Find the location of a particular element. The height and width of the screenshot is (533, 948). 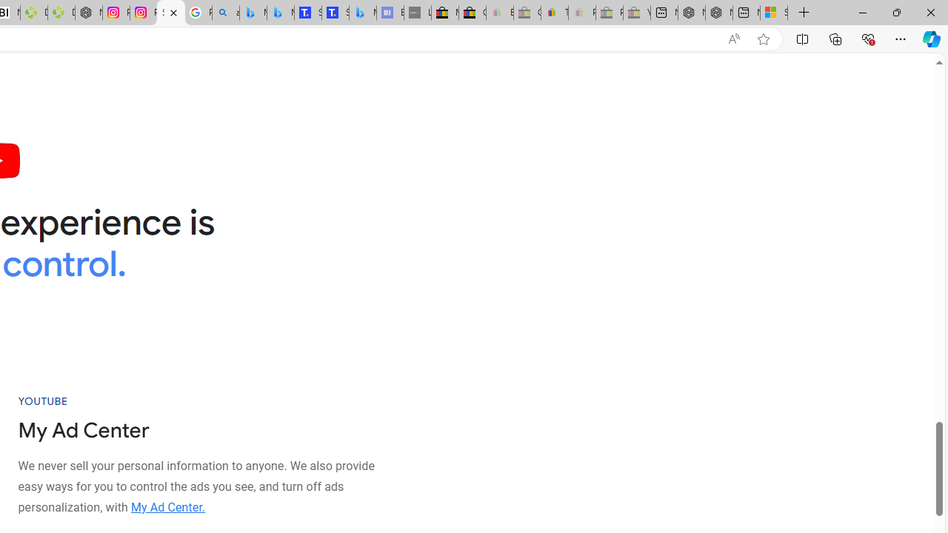

Microsoft Bing Travel - Shangri-La Hotel Bangkok is located at coordinates (363, 13).